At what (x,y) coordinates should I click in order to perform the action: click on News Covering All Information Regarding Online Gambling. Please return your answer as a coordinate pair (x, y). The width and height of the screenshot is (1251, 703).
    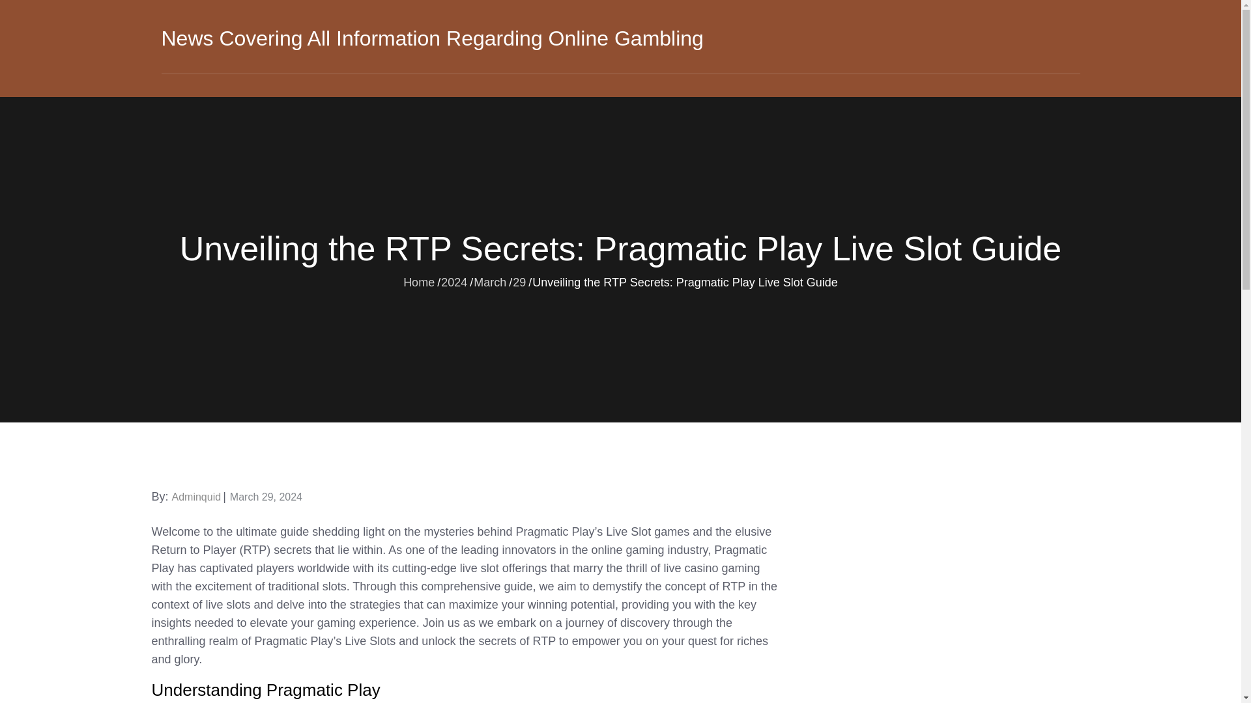
    Looking at the image, I should click on (432, 38).